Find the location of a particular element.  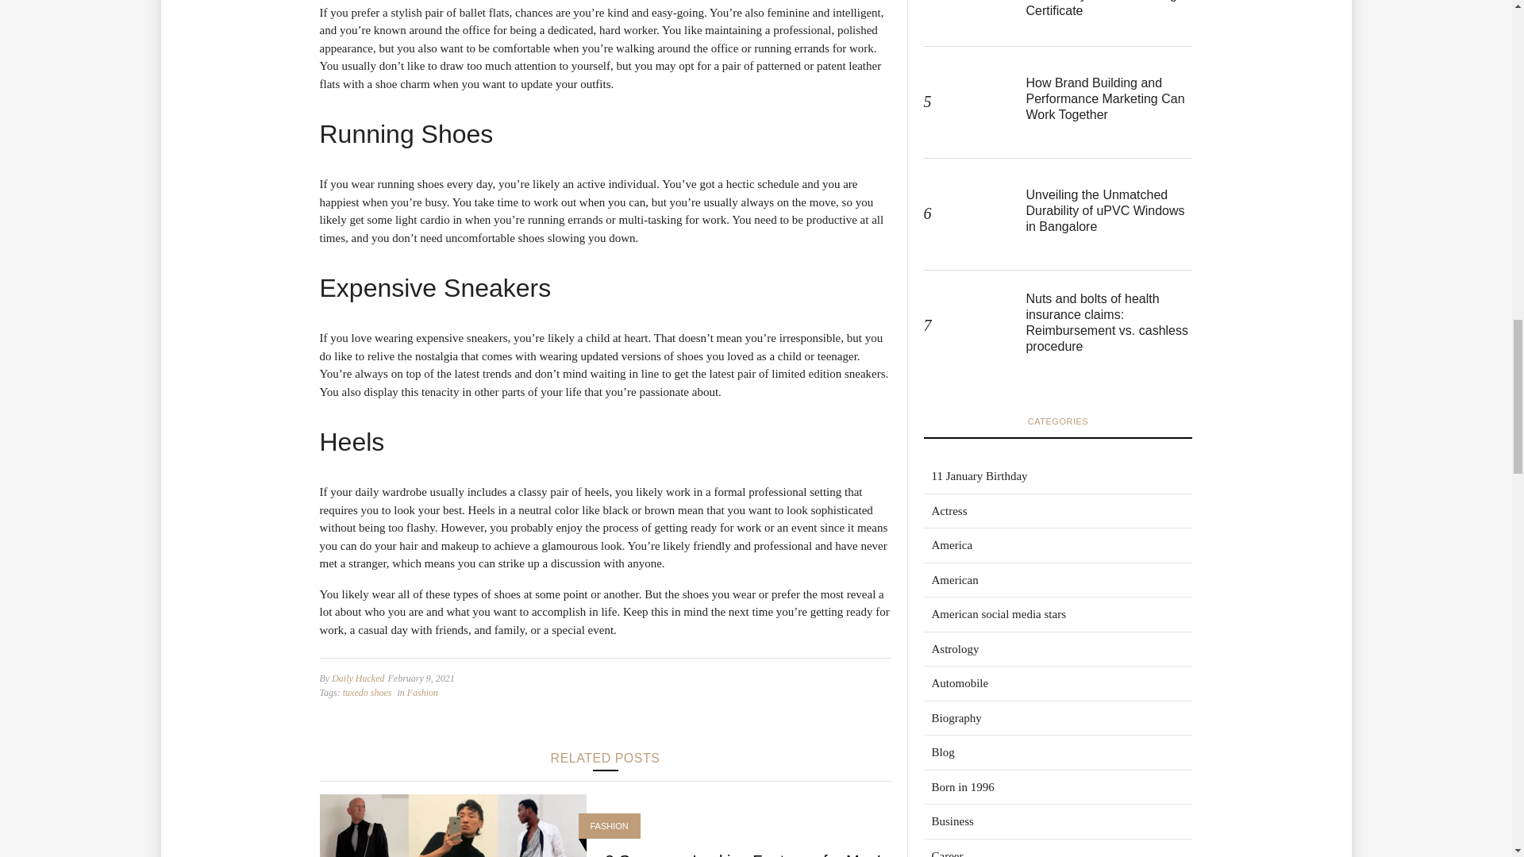

Fashion is located at coordinates (422, 693).